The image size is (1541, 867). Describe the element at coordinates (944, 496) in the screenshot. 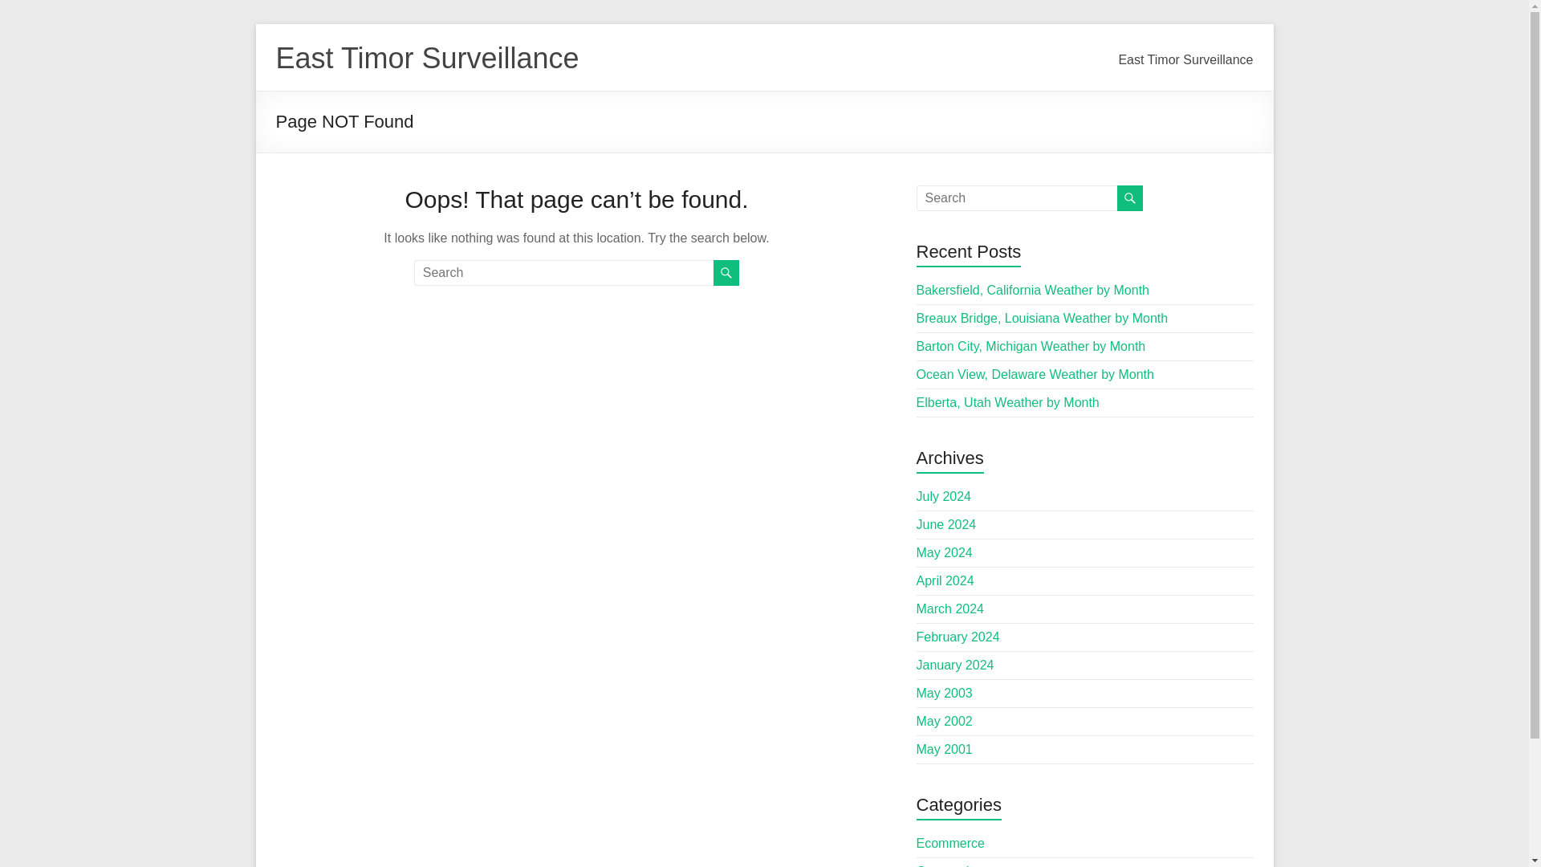

I see `July 2024` at that location.